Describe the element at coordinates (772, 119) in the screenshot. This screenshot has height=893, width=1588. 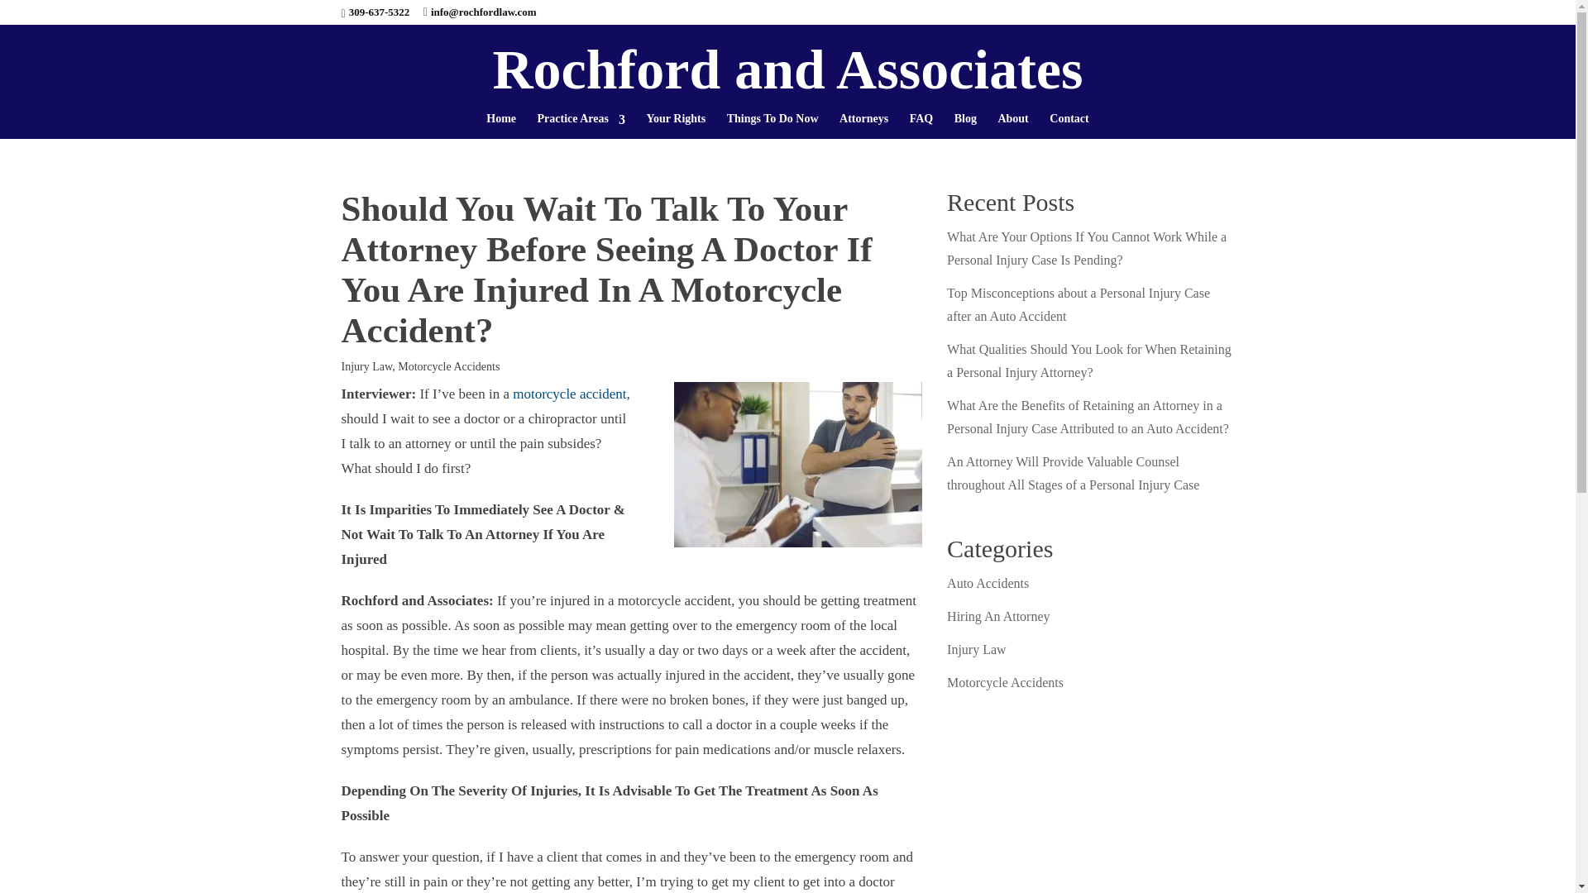
I see `Things To Do Now` at that location.